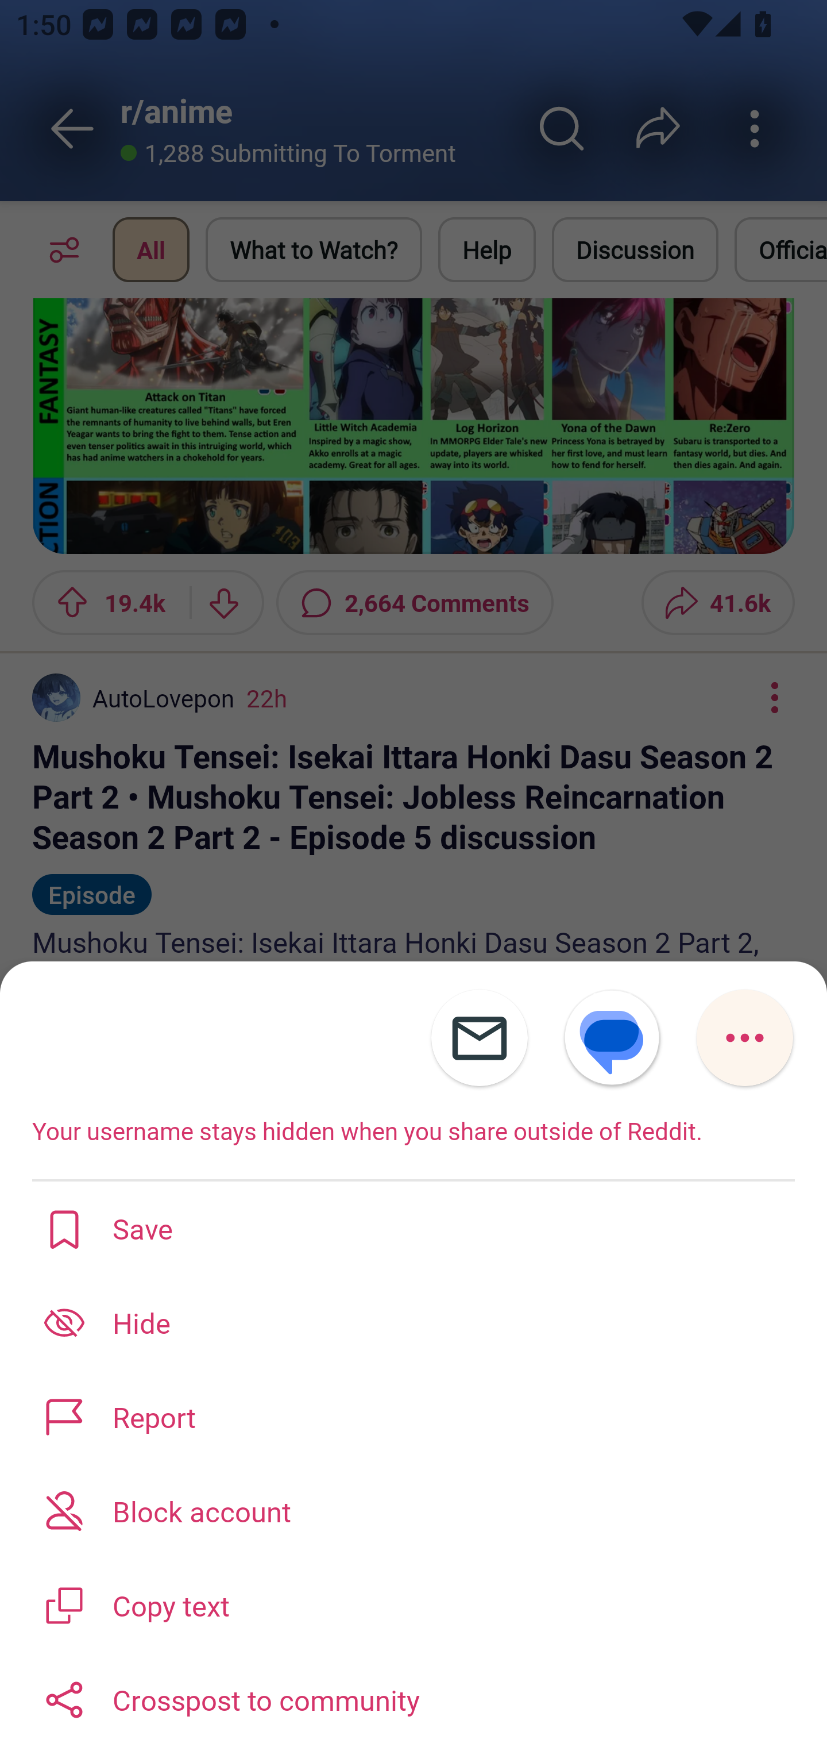 This screenshot has width=827, height=1747. What do you see at coordinates (413, 1322) in the screenshot?
I see `Hide` at bounding box center [413, 1322].